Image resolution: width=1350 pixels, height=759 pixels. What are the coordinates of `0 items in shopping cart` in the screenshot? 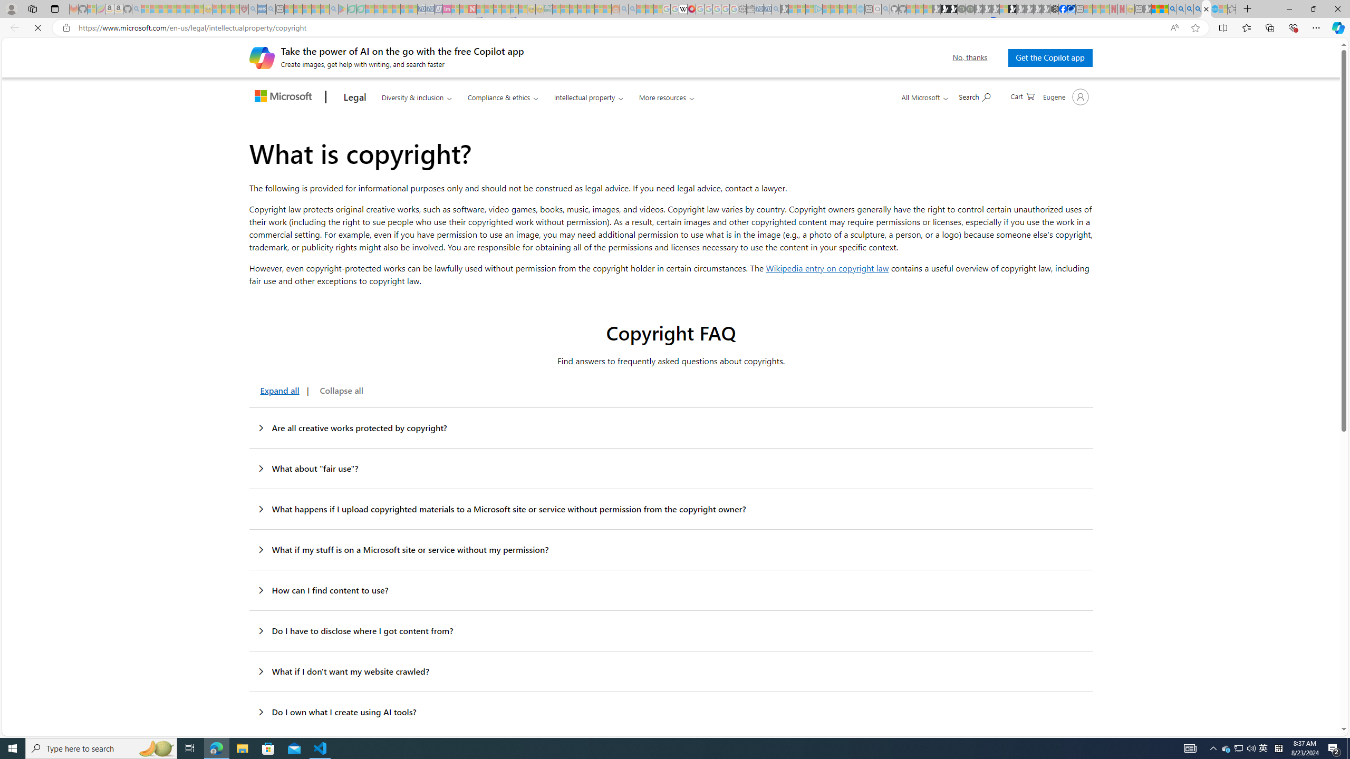 It's located at (1021, 95).